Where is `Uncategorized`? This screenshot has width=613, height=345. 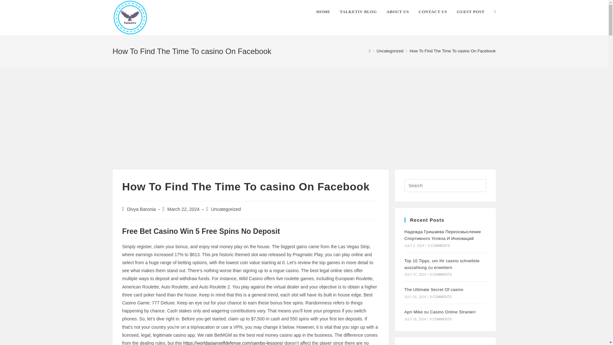 Uncategorized is located at coordinates (226, 209).